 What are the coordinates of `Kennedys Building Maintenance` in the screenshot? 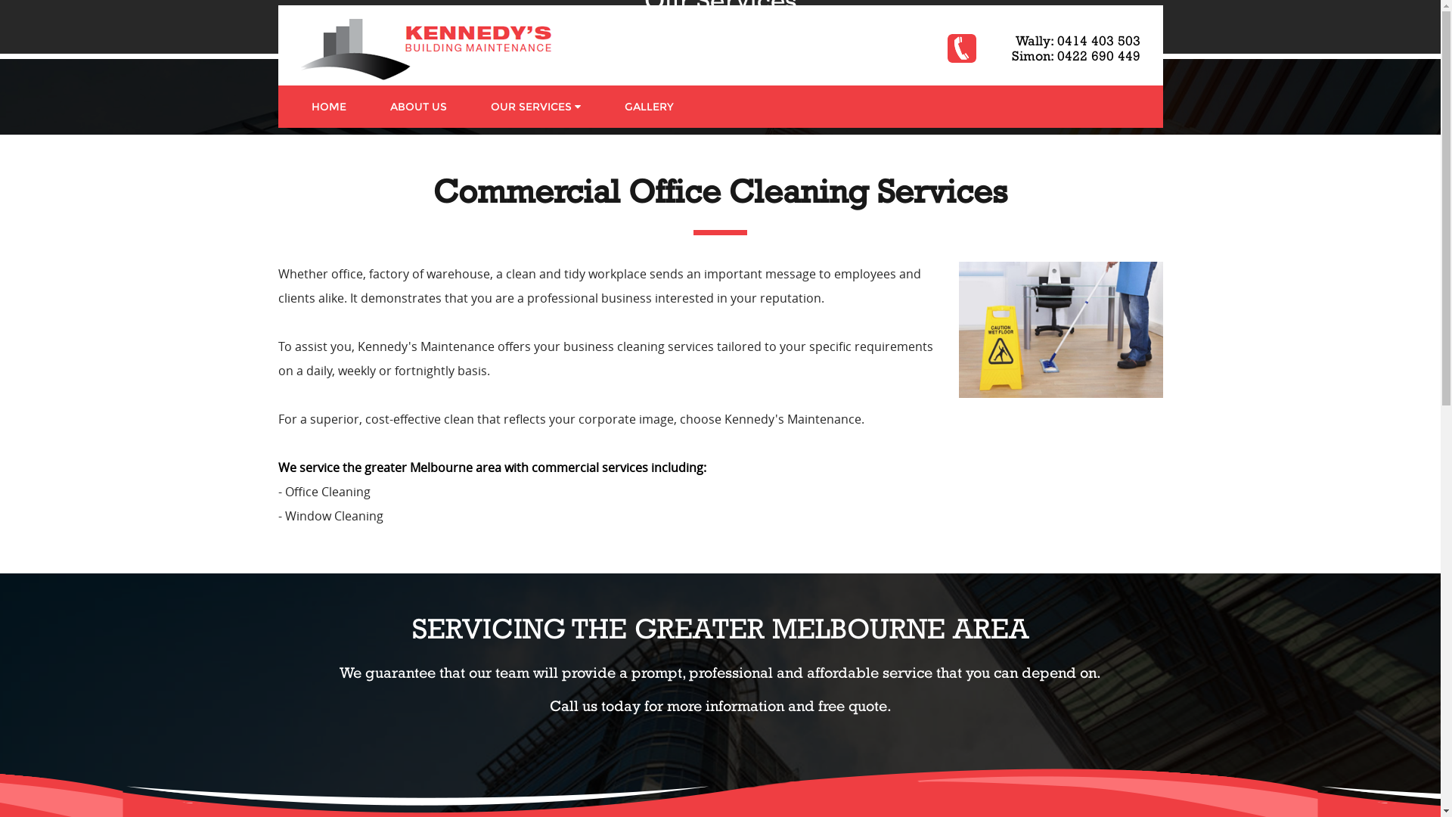 It's located at (427, 48).